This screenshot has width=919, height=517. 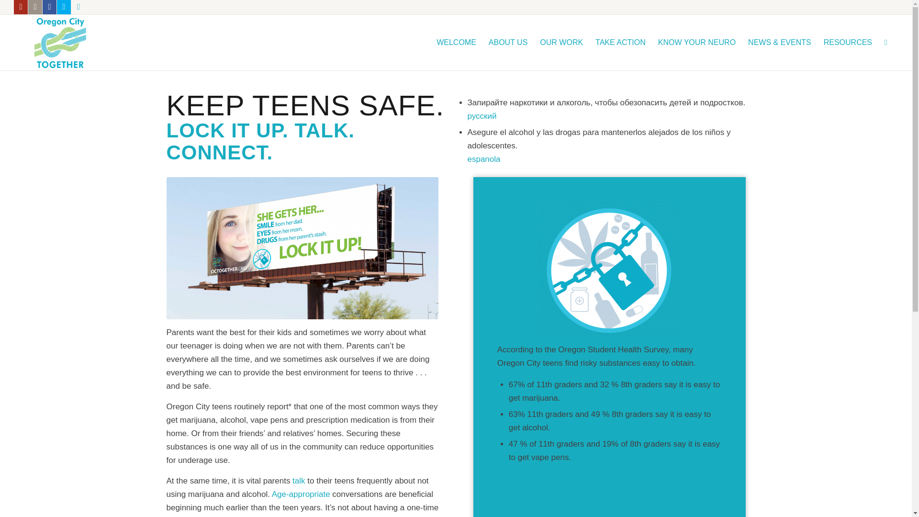 I want to click on talk, so click(x=299, y=480).